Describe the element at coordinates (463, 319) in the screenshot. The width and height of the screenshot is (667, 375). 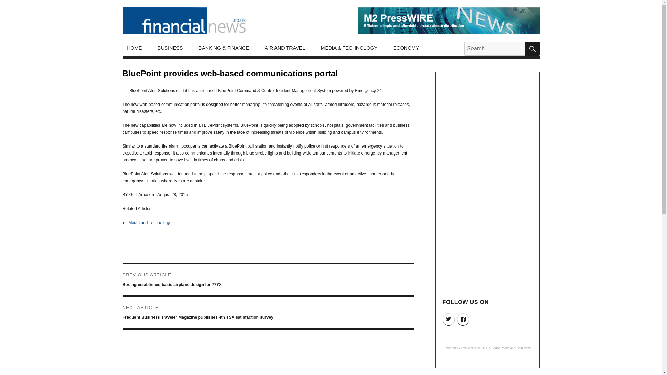
I see `FACEBOOK` at that location.